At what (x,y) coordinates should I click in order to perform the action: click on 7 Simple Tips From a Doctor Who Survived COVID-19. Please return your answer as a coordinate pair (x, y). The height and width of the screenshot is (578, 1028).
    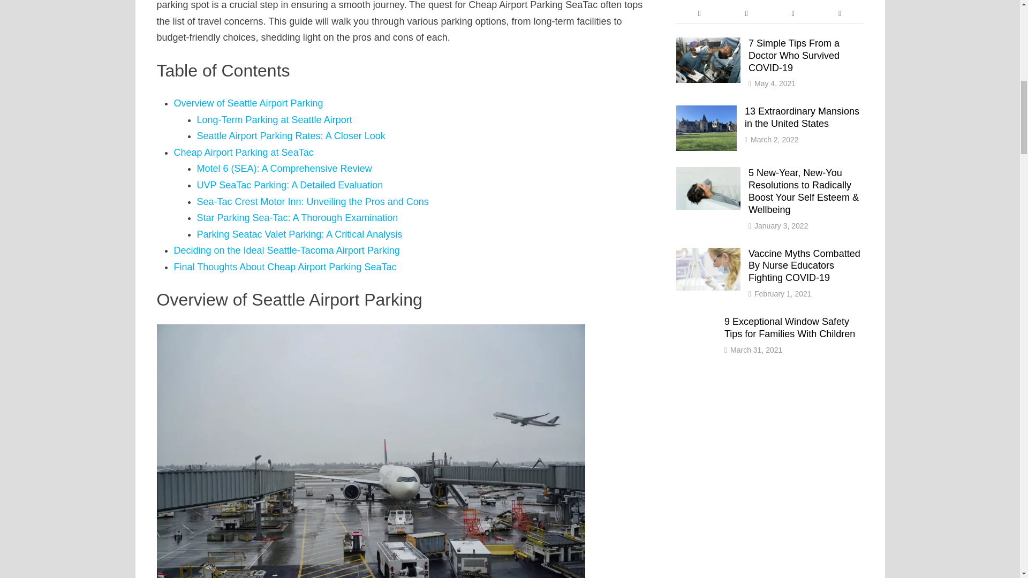
    Looking at the image, I should click on (708, 44).